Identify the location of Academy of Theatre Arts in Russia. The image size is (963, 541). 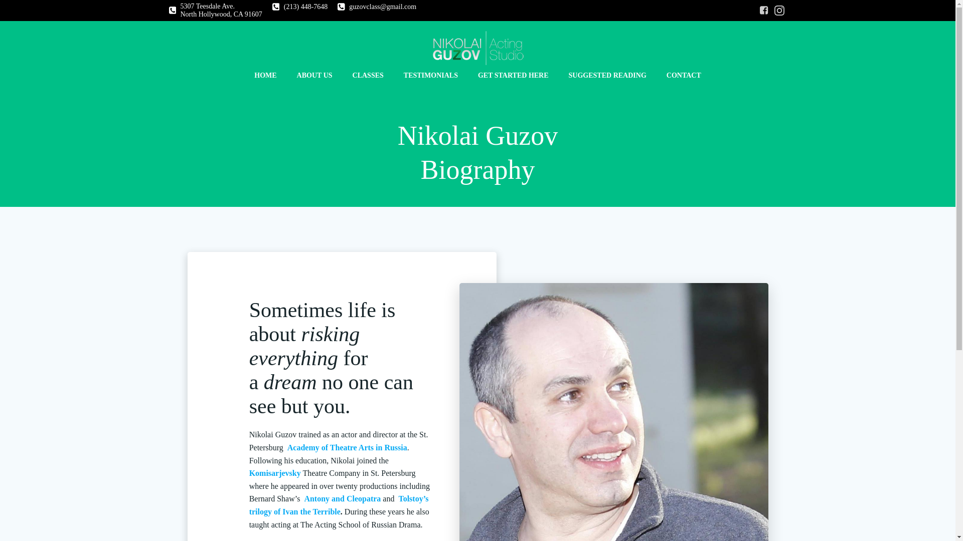
(215, 10).